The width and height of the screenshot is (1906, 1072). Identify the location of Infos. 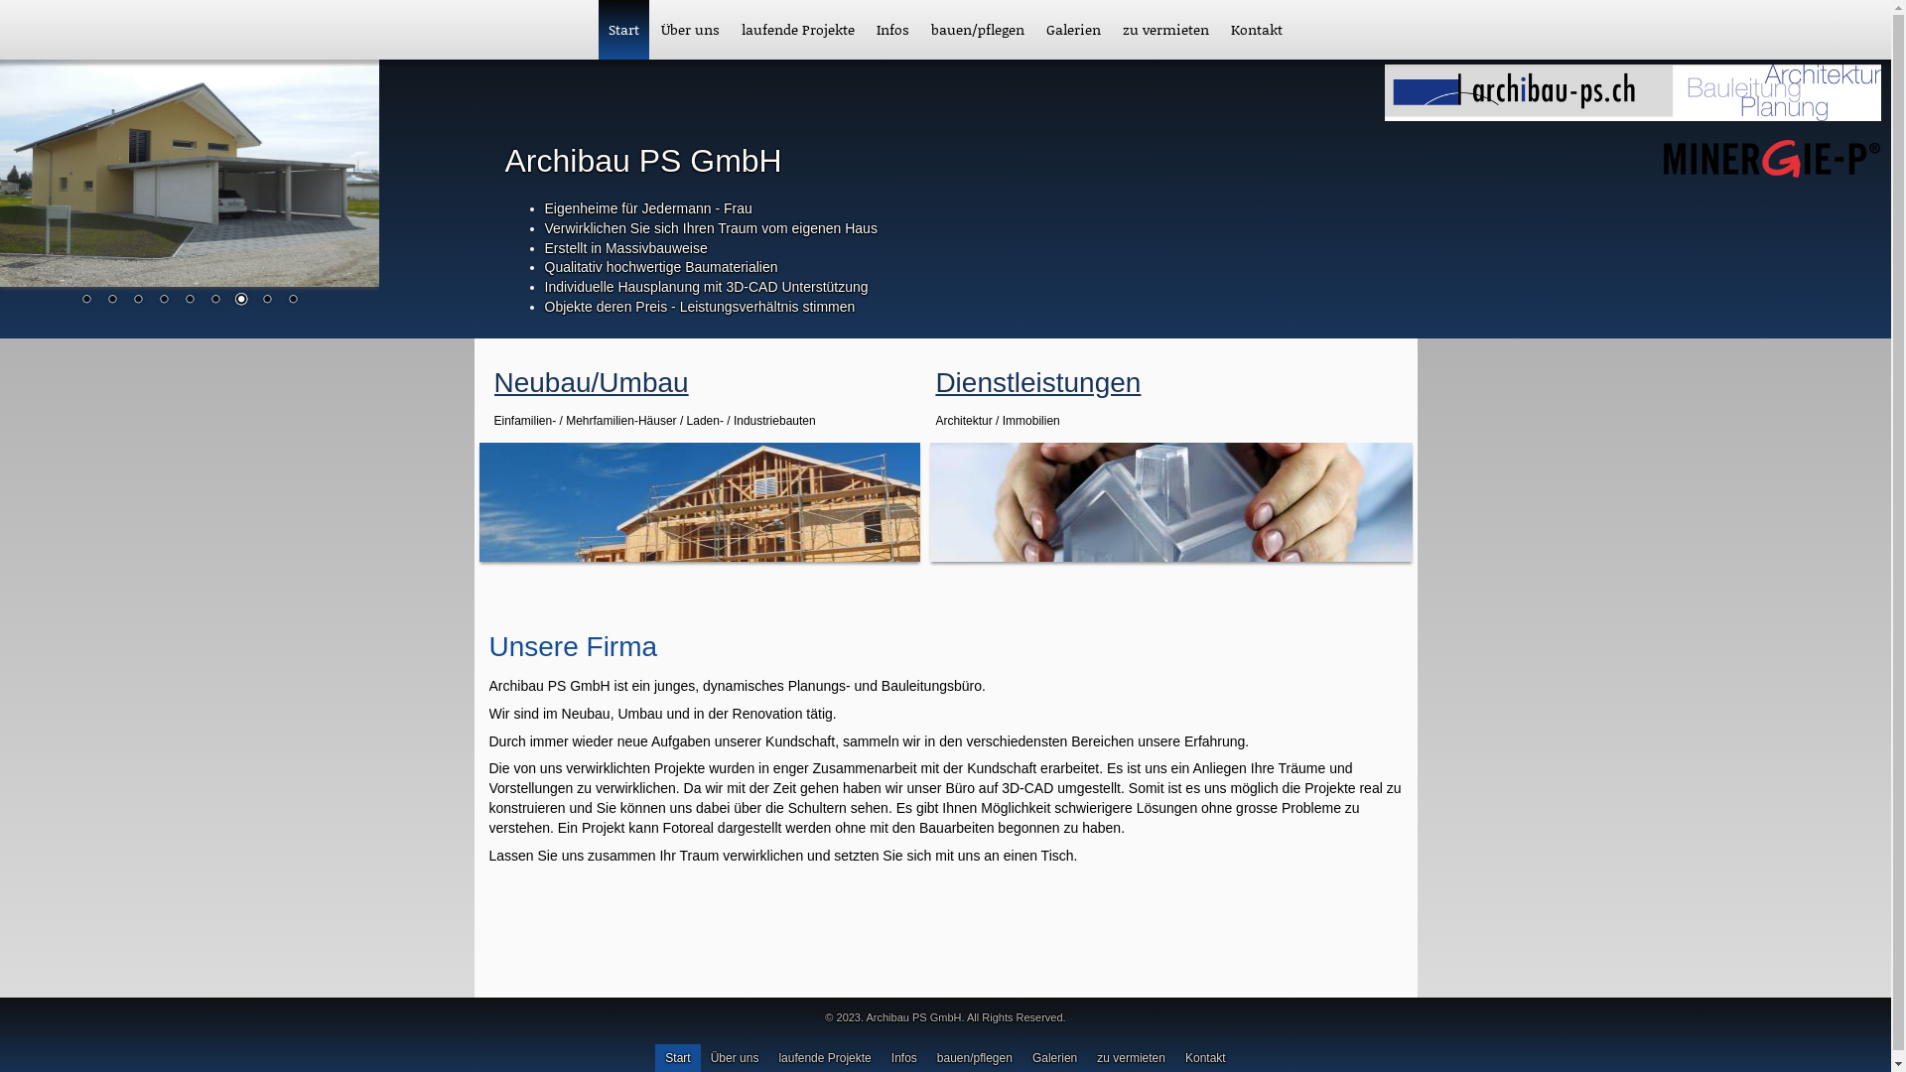
(893, 30).